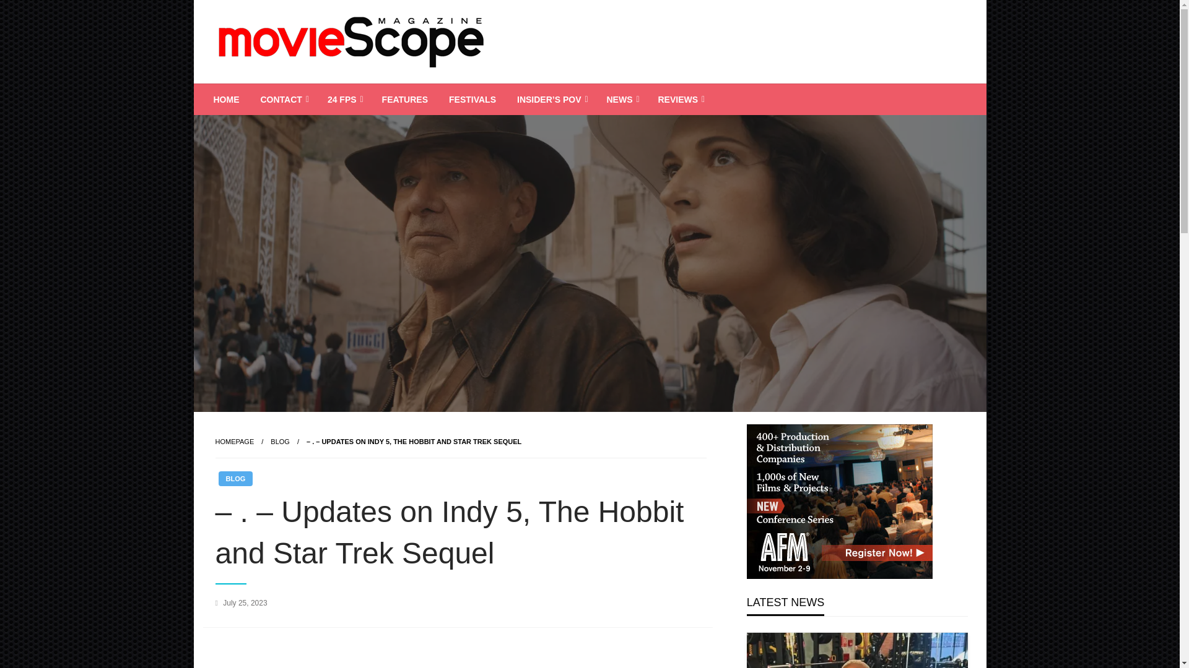 This screenshot has height=668, width=1189. What do you see at coordinates (227, 99) in the screenshot?
I see `HOME` at bounding box center [227, 99].